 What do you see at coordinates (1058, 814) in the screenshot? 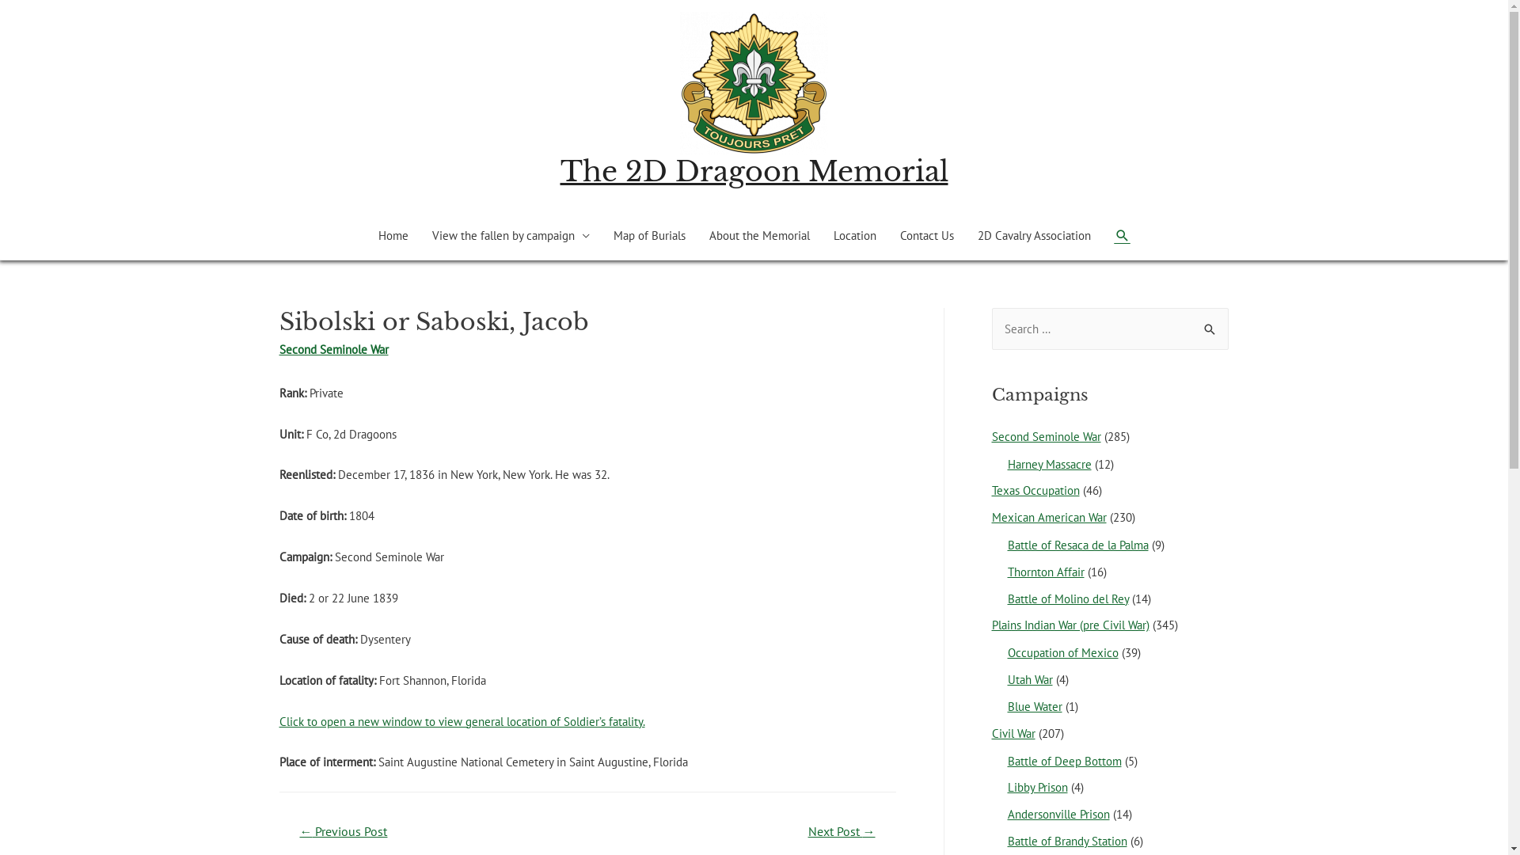
I see `Andersonville Prison` at bounding box center [1058, 814].